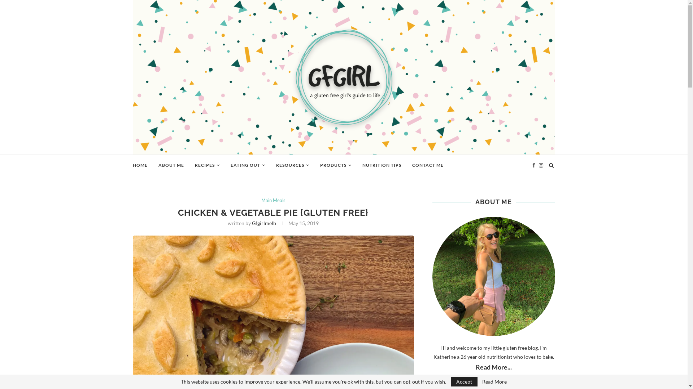 The height and width of the screenshot is (389, 693). Describe the element at coordinates (171, 165) in the screenshot. I see `ABOUT ME` at that location.